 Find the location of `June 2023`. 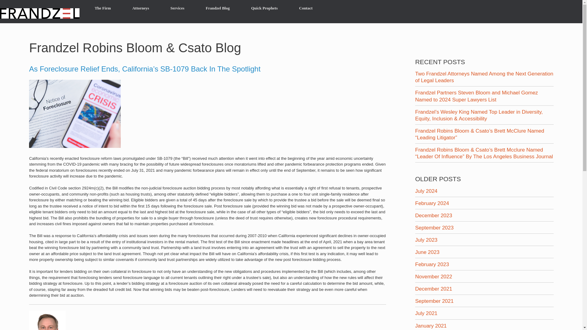

June 2023 is located at coordinates (427, 252).